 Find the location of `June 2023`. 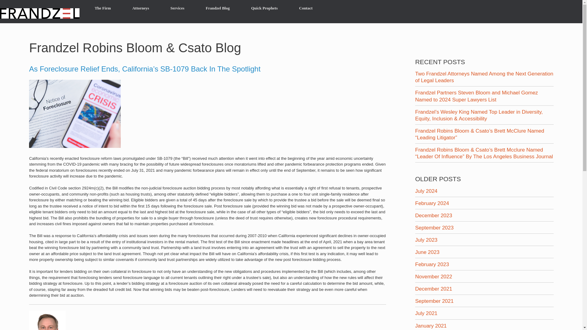

June 2023 is located at coordinates (427, 252).